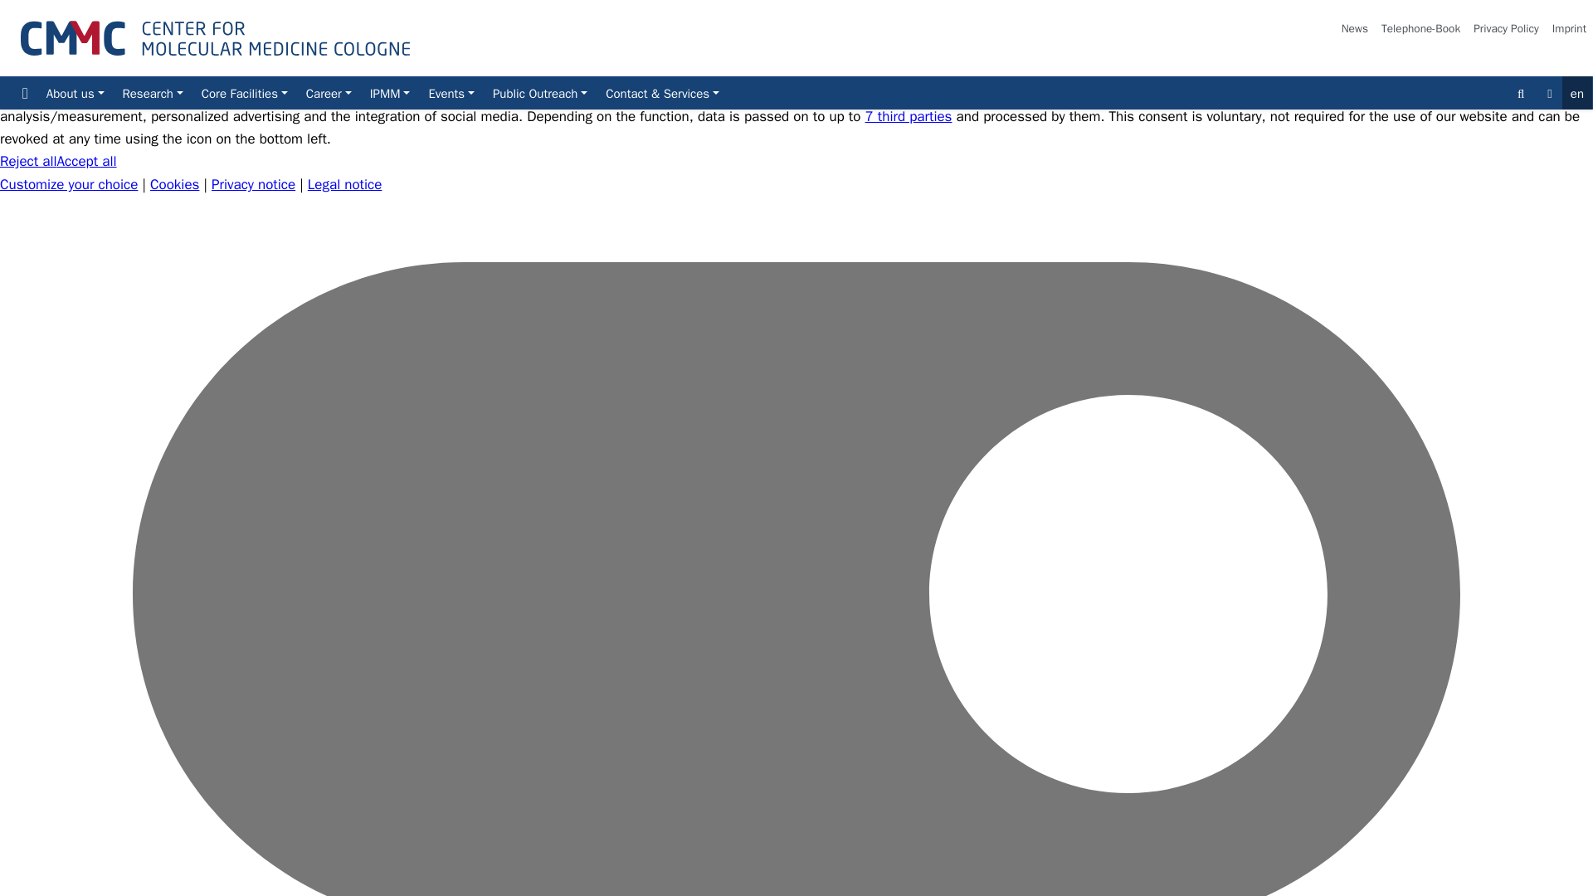  What do you see at coordinates (1420, 29) in the screenshot?
I see `Telephone-Book` at bounding box center [1420, 29].